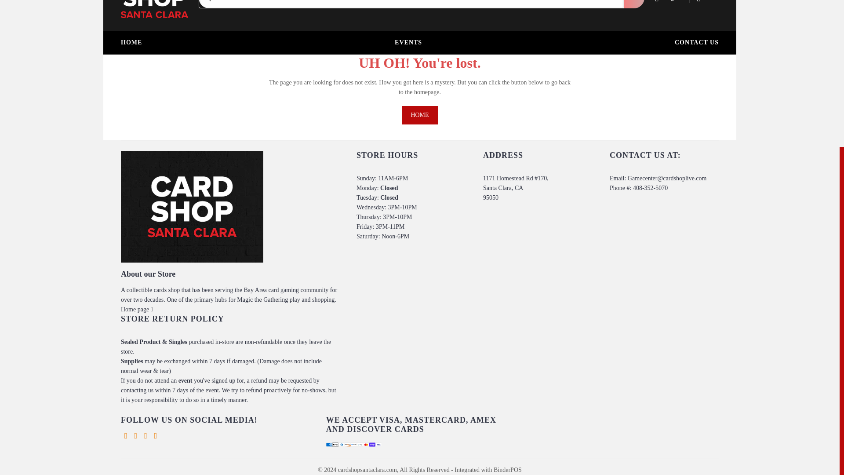  What do you see at coordinates (329, 445) in the screenshot?
I see `American Express` at bounding box center [329, 445].